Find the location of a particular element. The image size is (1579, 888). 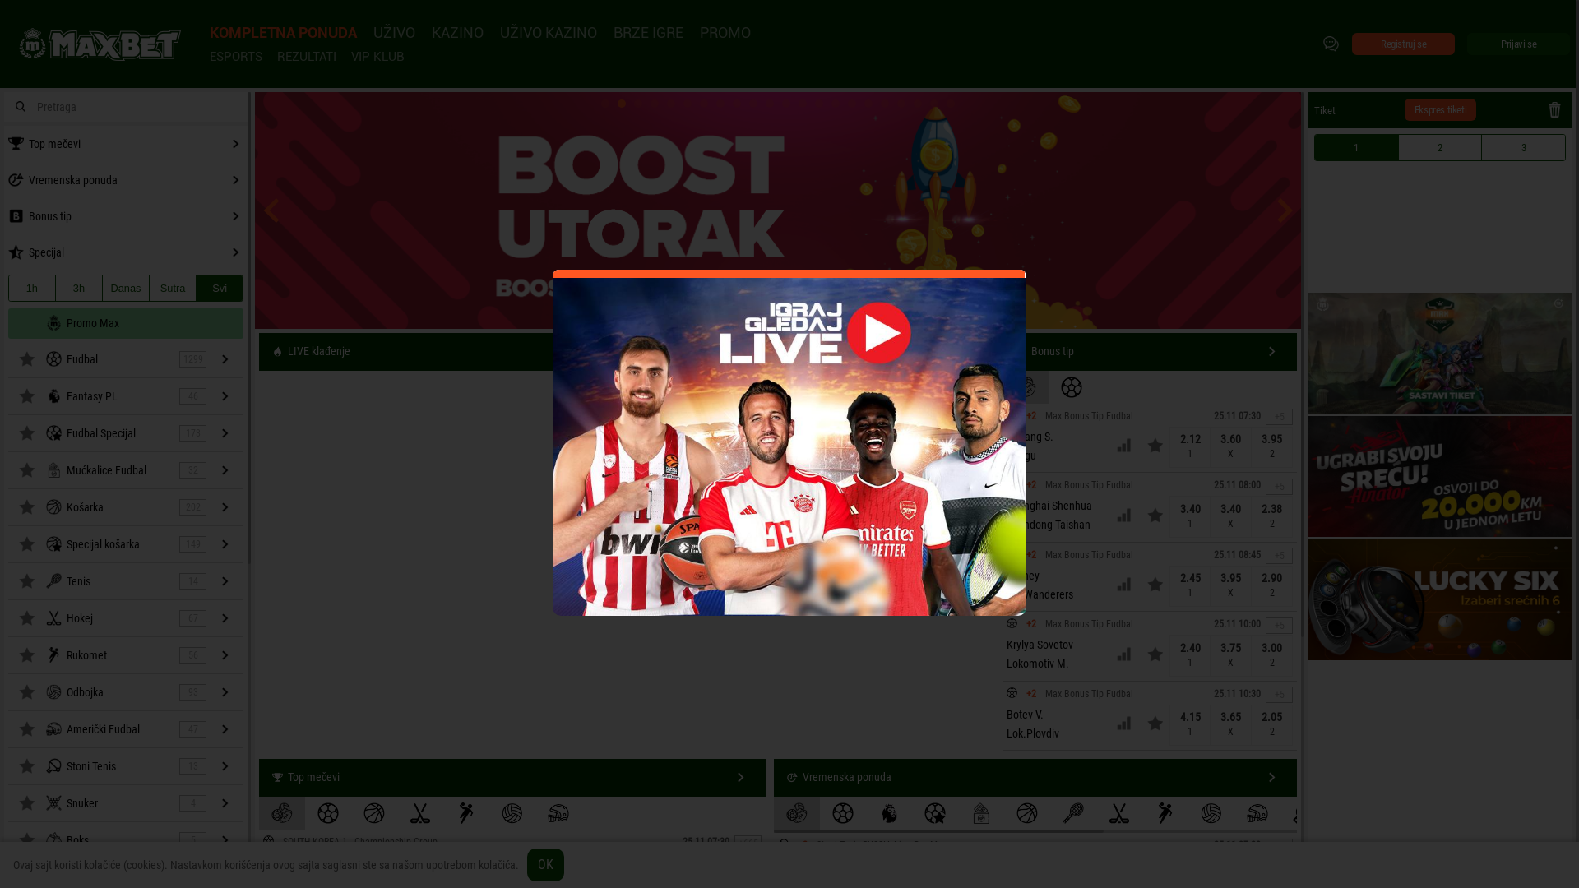

2.40
1 is located at coordinates (1190, 656).